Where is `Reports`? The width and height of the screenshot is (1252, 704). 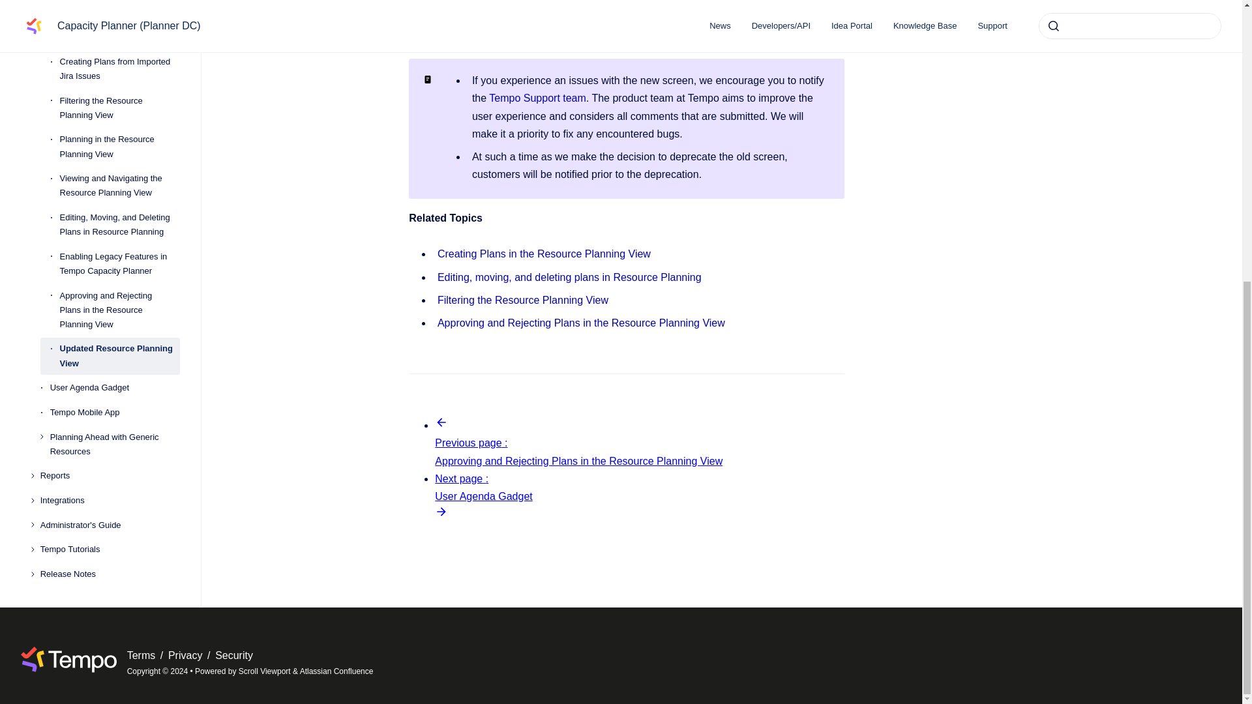
Reports is located at coordinates (110, 110).